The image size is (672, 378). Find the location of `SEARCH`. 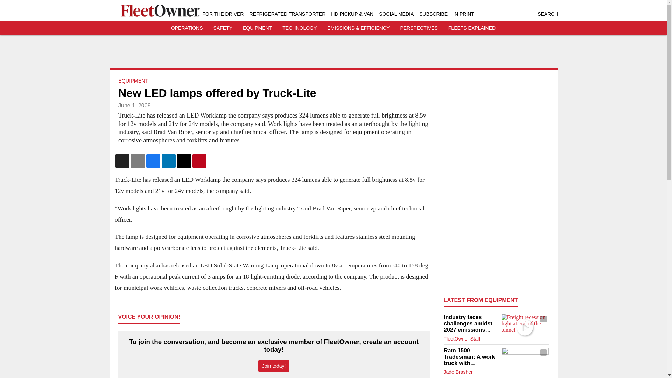

SEARCH is located at coordinates (547, 14).